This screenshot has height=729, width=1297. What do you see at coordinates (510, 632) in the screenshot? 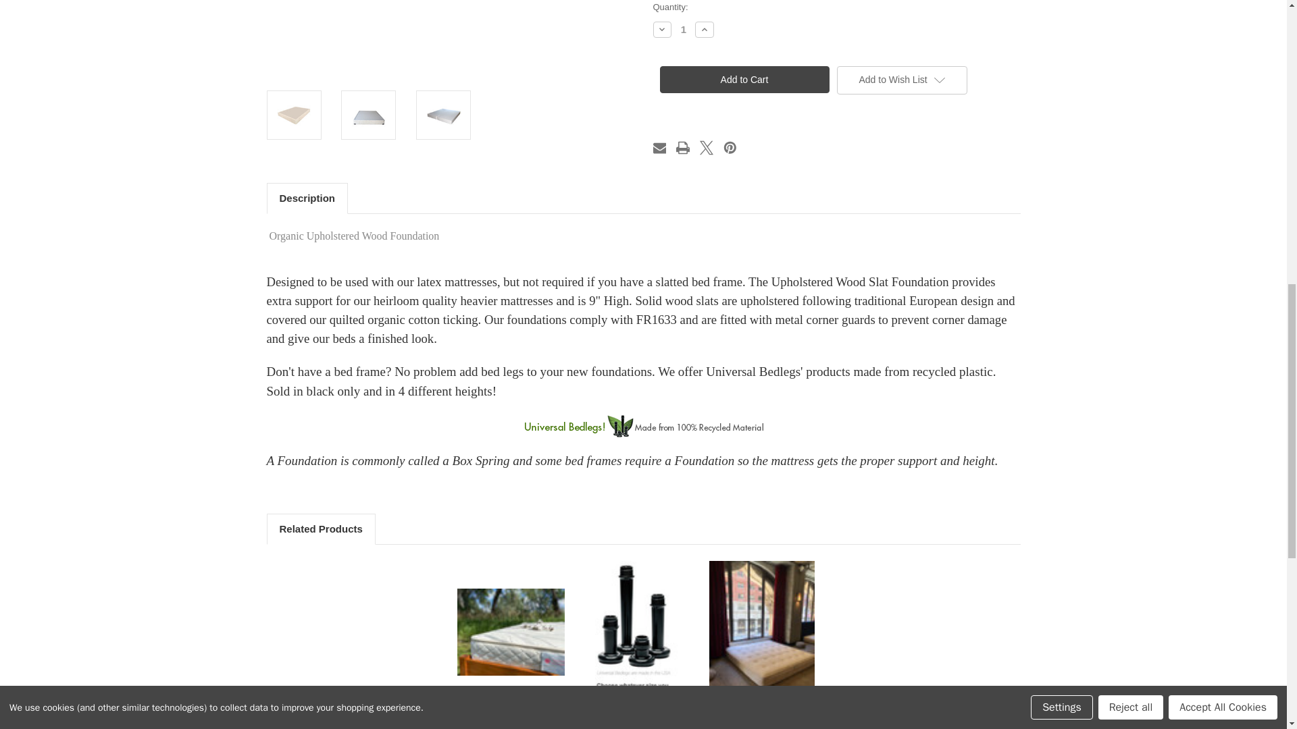
I see `Suite Essentials Mattress` at bounding box center [510, 632].